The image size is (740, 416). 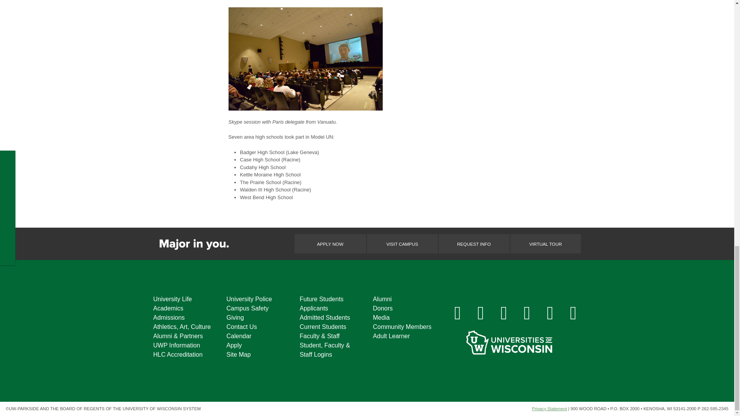 What do you see at coordinates (527, 312) in the screenshot?
I see `LinkedIn` at bounding box center [527, 312].